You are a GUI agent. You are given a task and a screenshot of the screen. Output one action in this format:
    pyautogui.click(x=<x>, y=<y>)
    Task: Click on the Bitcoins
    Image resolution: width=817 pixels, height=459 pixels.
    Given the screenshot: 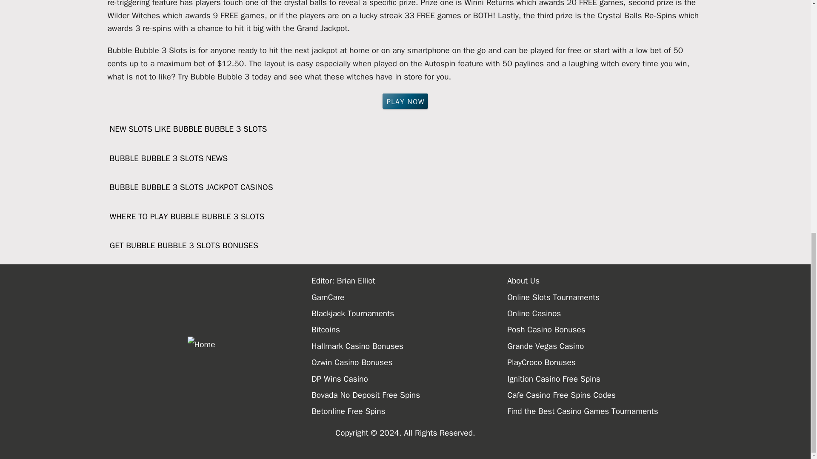 What is the action you would take?
    pyautogui.click(x=409, y=330)
    